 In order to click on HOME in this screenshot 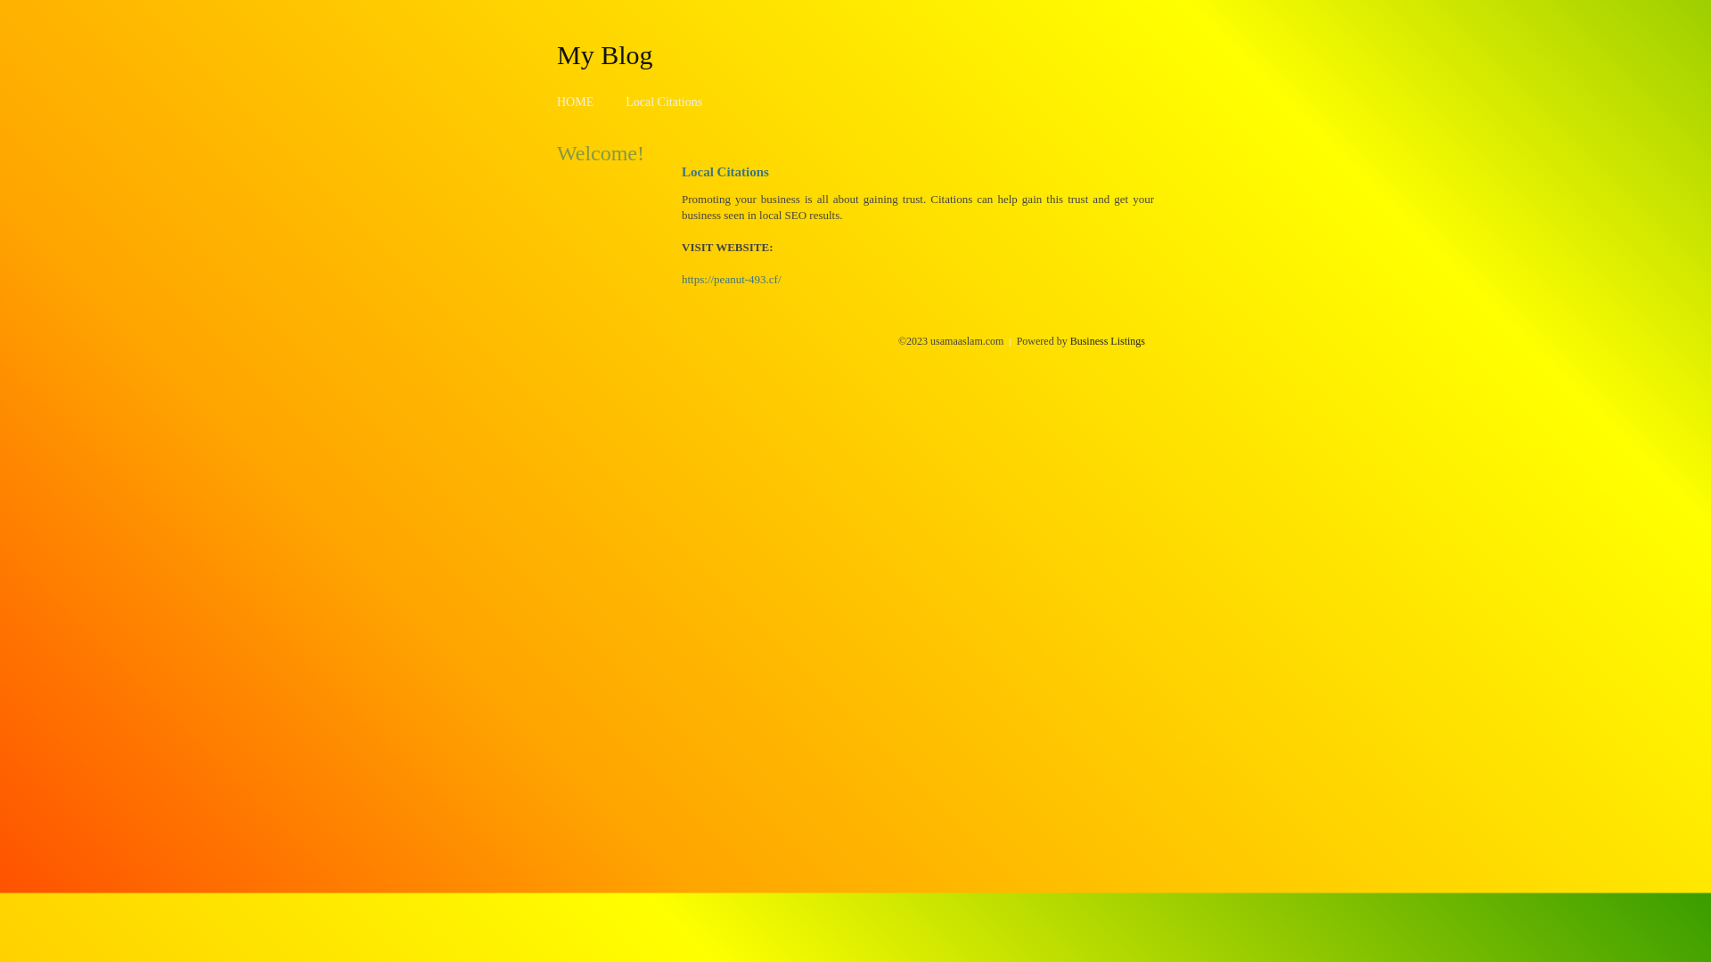, I will do `click(576, 102)`.